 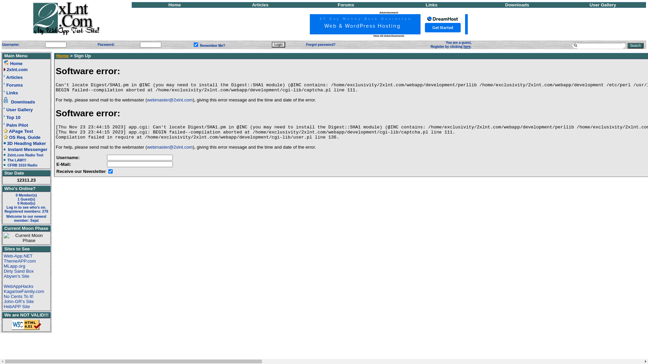 I want to click on Articles, so click(x=14, y=78).